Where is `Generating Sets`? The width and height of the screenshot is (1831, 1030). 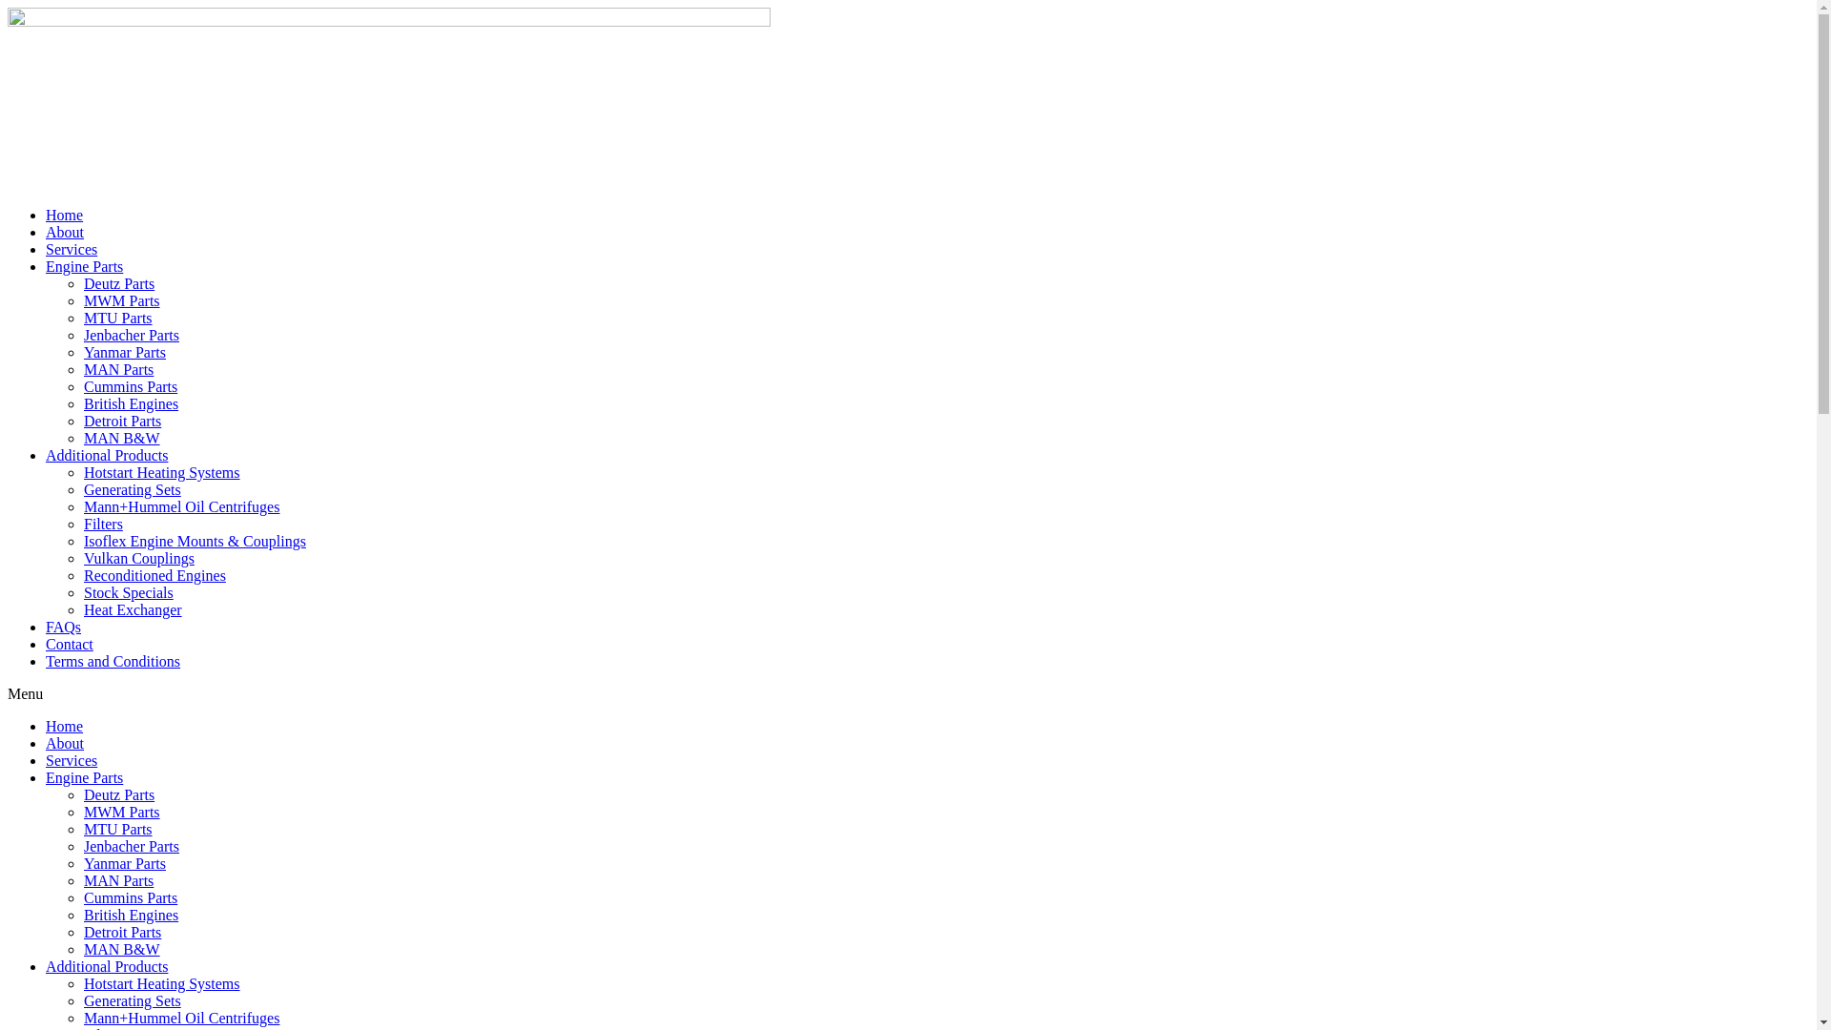
Generating Sets is located at coordinates (133, 490).